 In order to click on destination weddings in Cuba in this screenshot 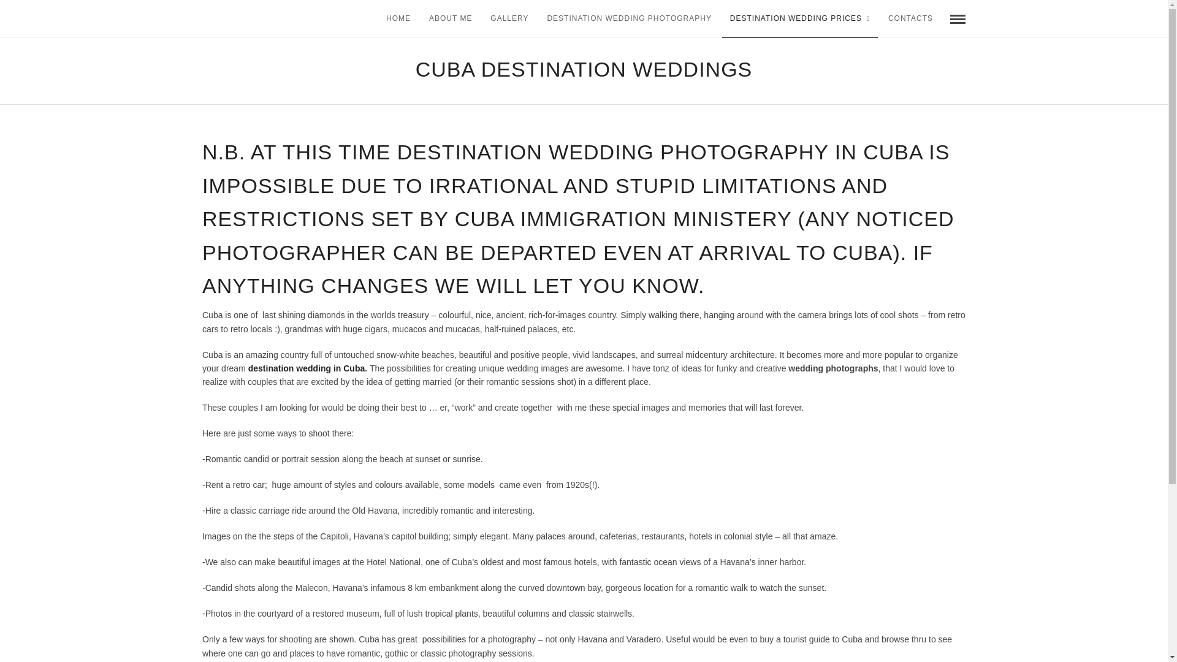, I will do `click(307, 368)`.